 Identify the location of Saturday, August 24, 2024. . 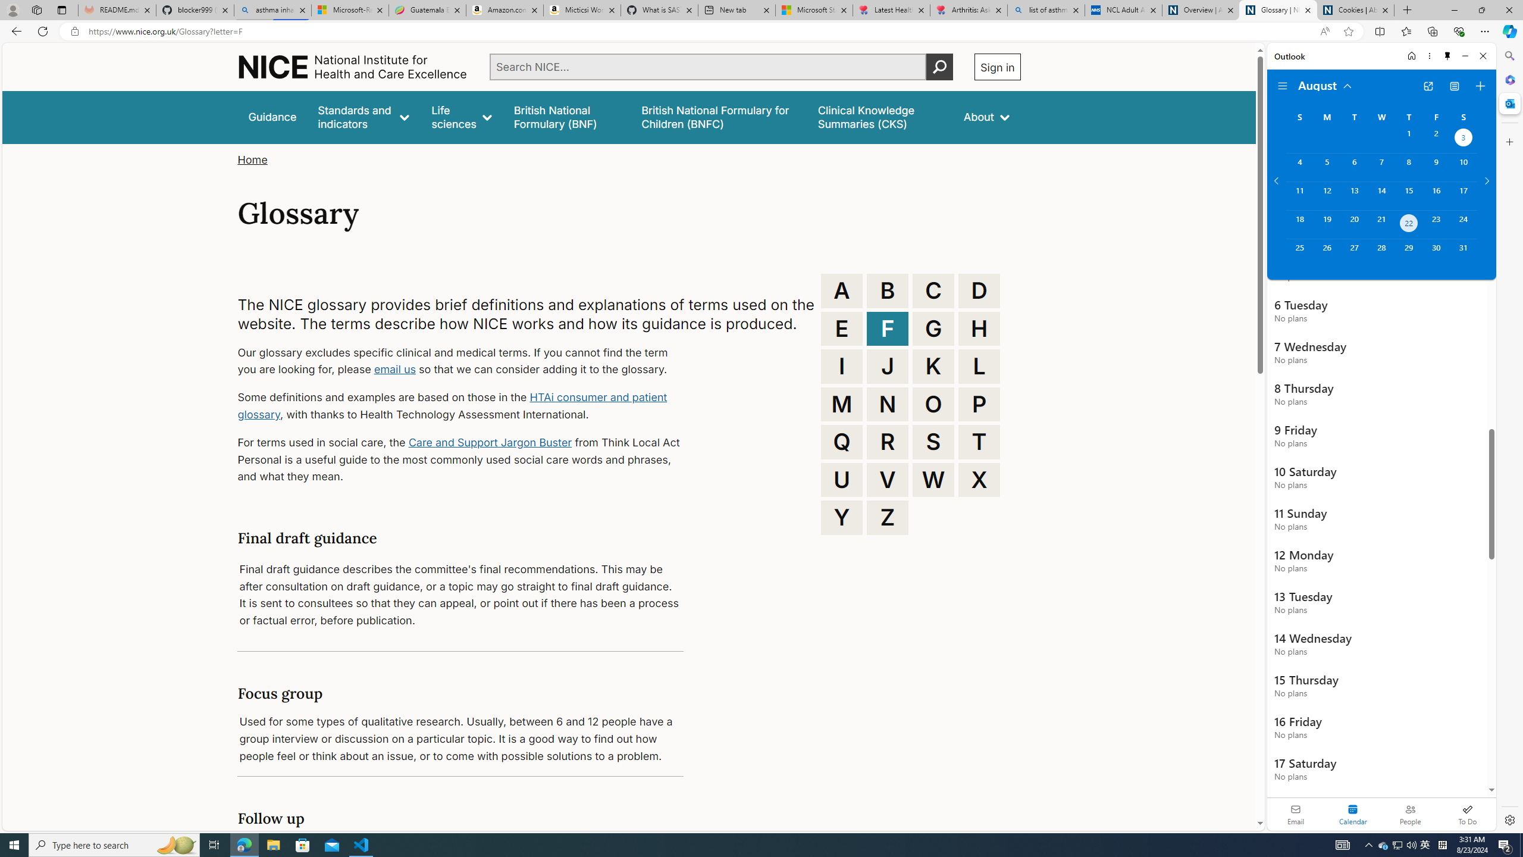
(1464, 224).